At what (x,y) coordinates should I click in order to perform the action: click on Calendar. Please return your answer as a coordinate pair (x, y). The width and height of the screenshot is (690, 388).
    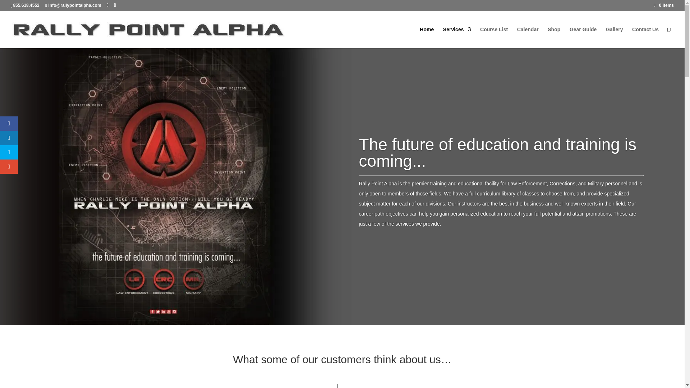
    Looking at the image, I should click on (528, 37).